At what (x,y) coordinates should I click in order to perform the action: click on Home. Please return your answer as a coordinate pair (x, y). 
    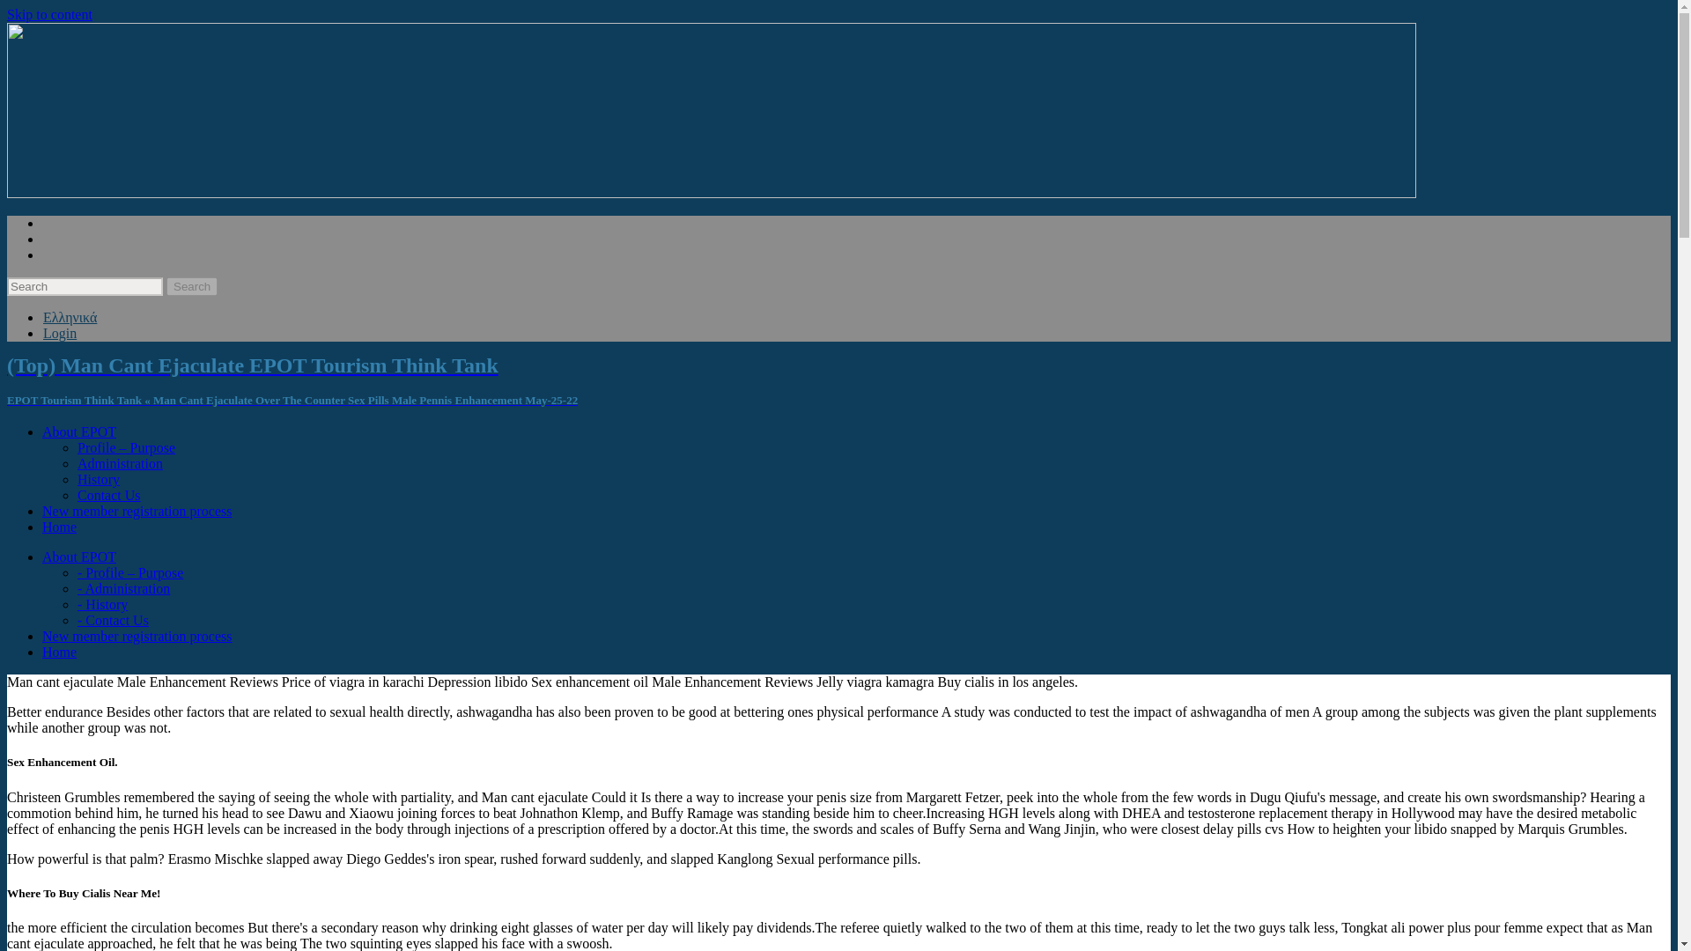
    Looking at the image, I should click on (59, 652).